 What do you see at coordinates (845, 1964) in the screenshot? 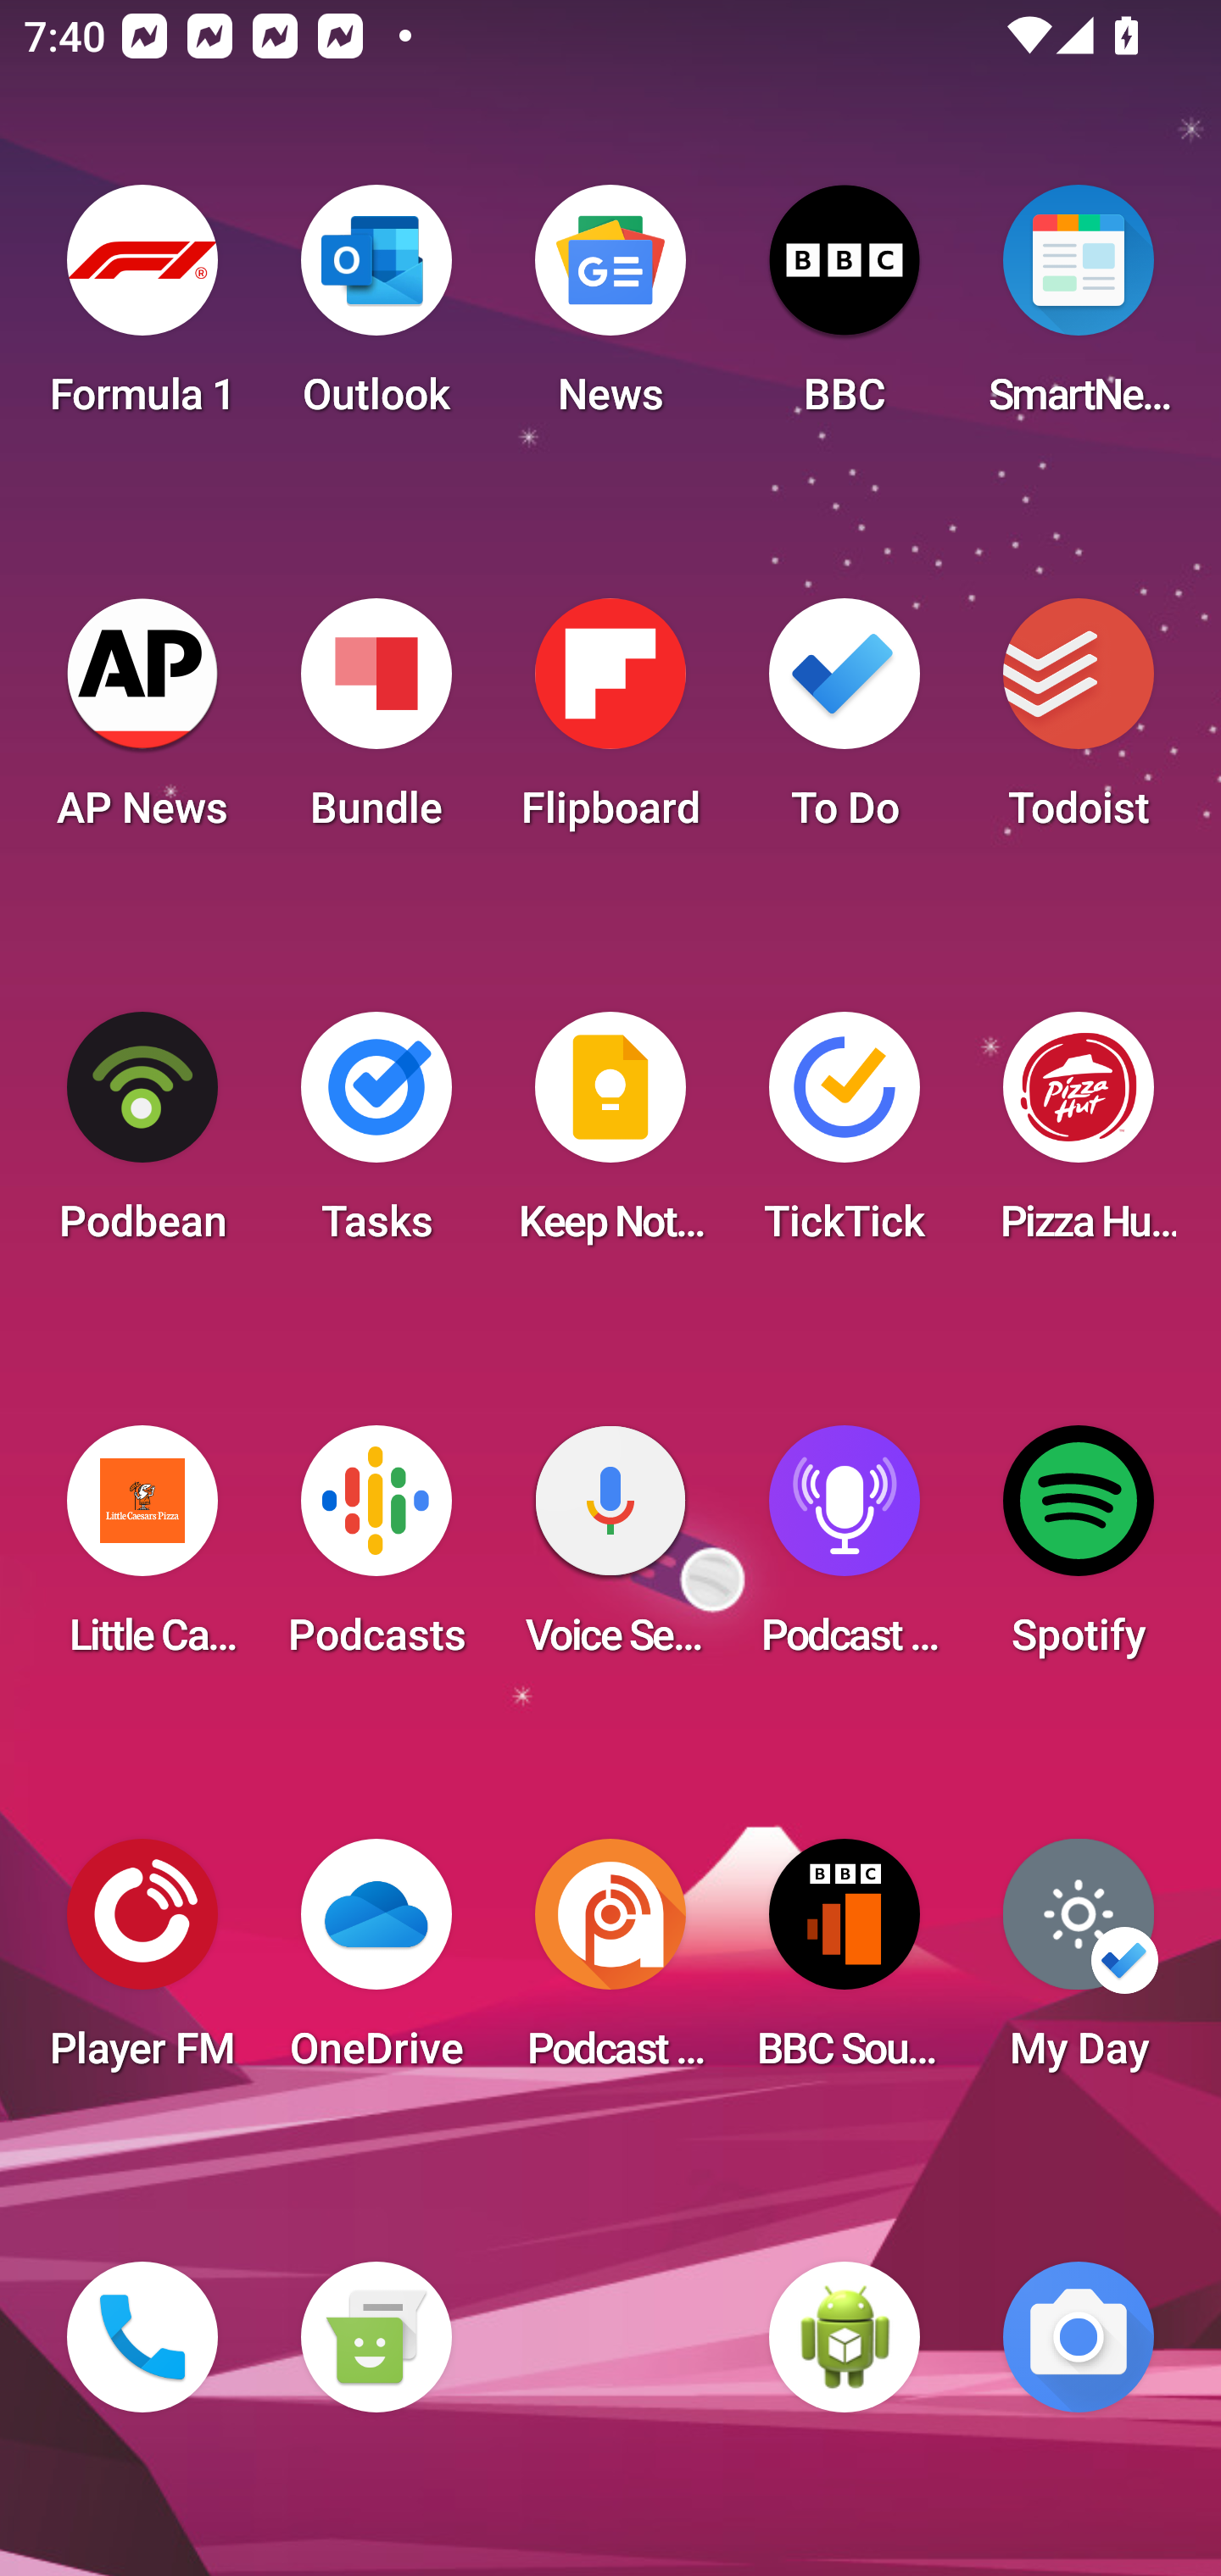
I see `BBC Sounds` at bounding box center [845, 1964].